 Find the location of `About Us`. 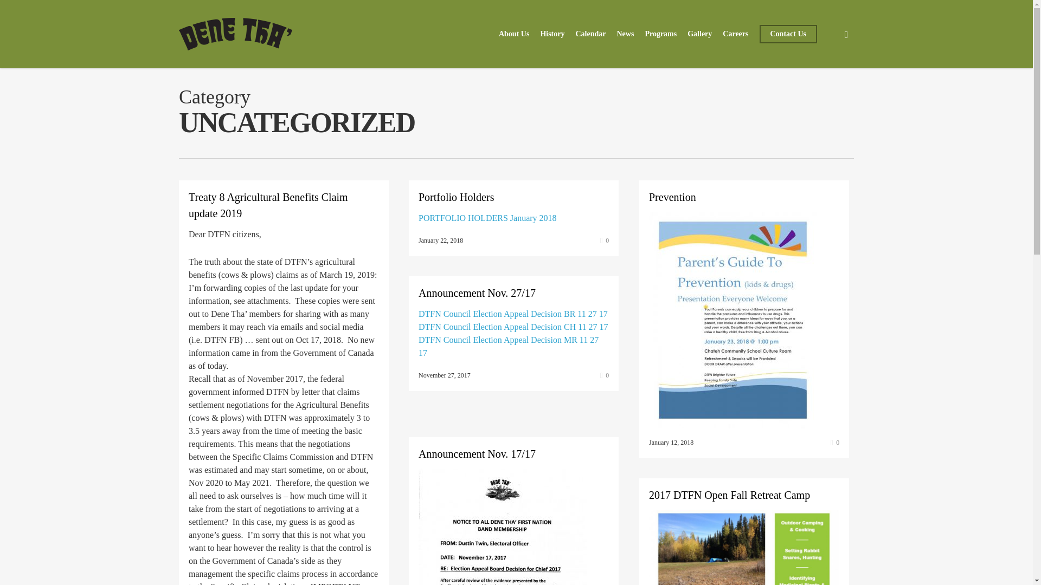

About Us is located at coordinates (513, 34).